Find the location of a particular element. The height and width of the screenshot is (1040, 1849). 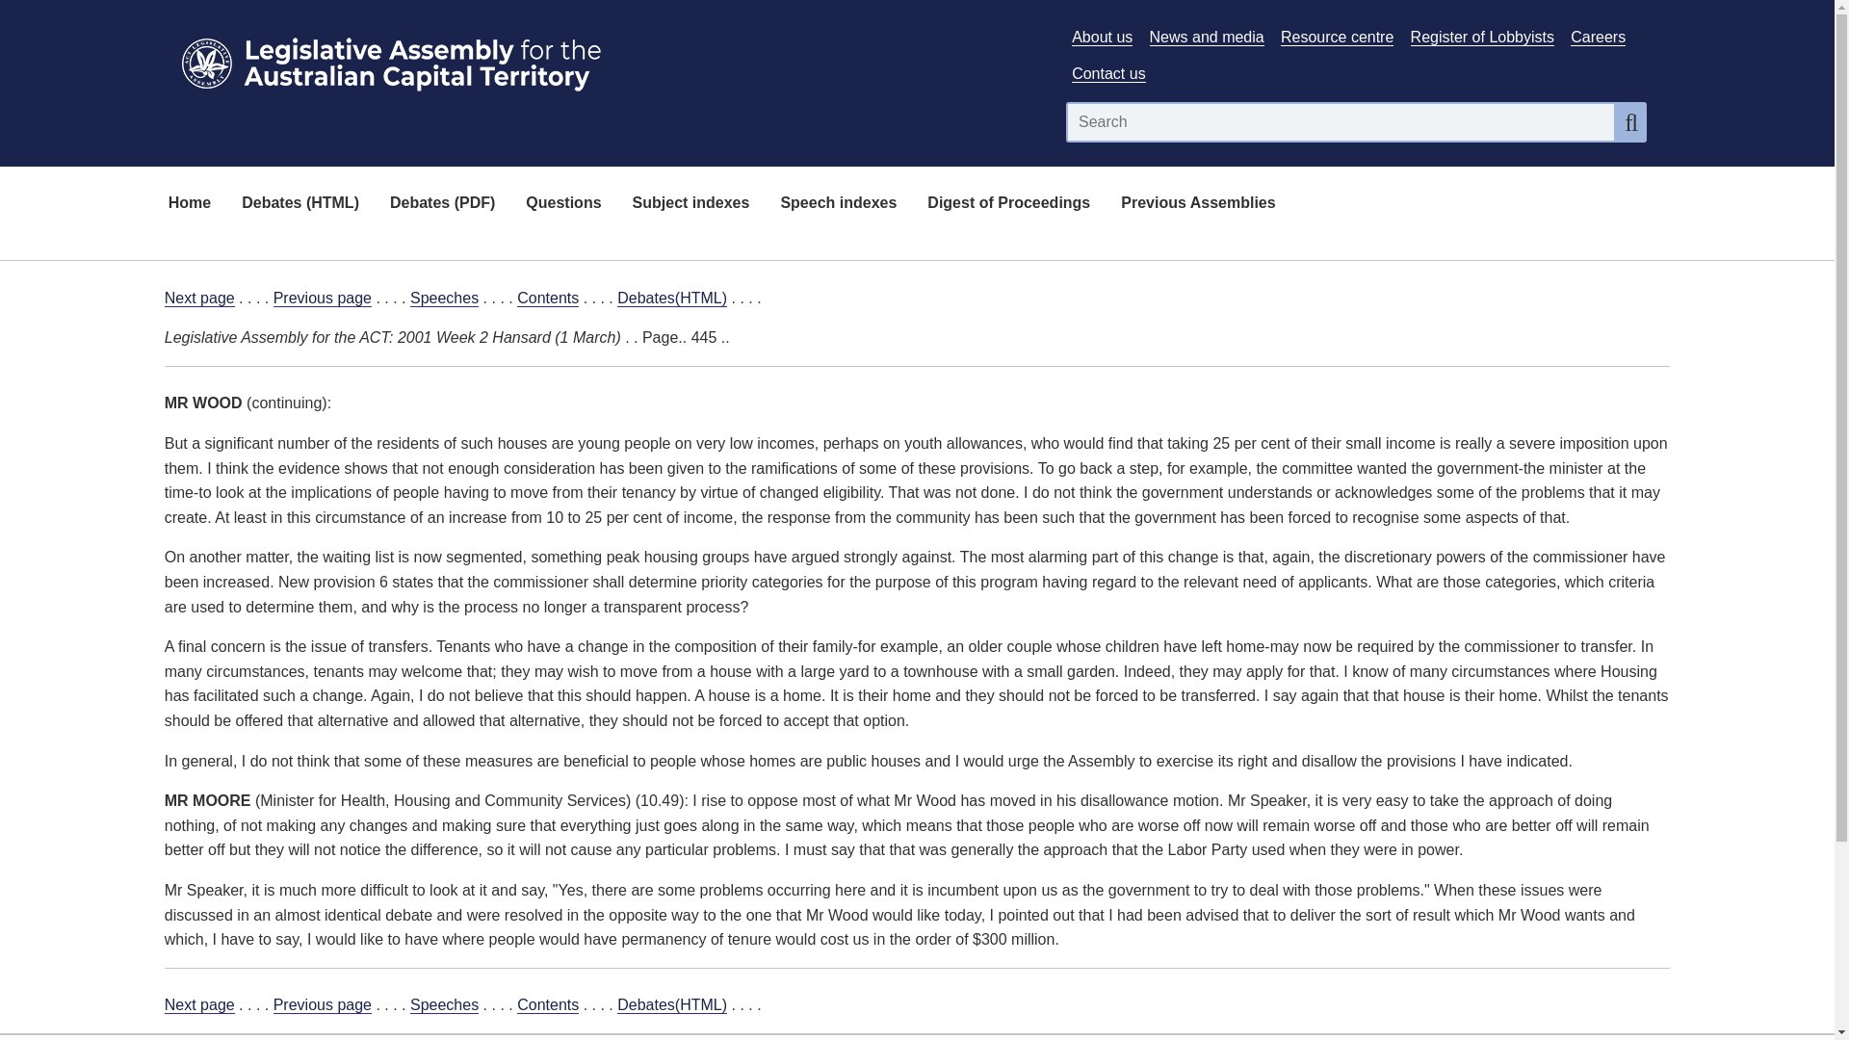

Careers is located at coordinates (1597, 37).